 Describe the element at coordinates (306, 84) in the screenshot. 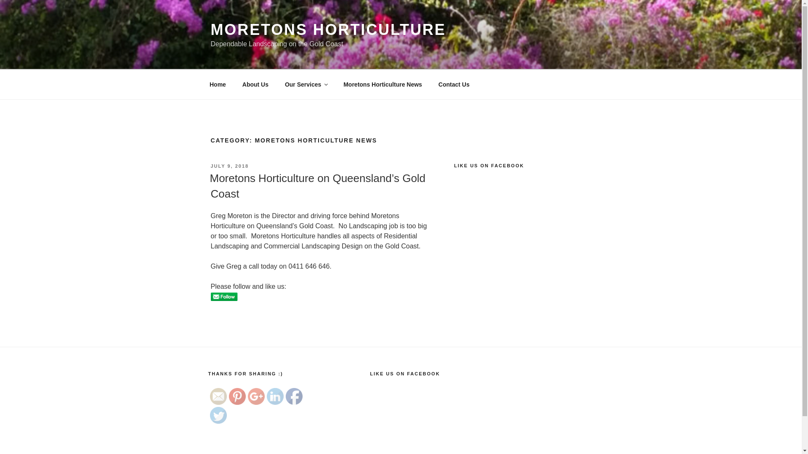

I see `Our Services` at that location.